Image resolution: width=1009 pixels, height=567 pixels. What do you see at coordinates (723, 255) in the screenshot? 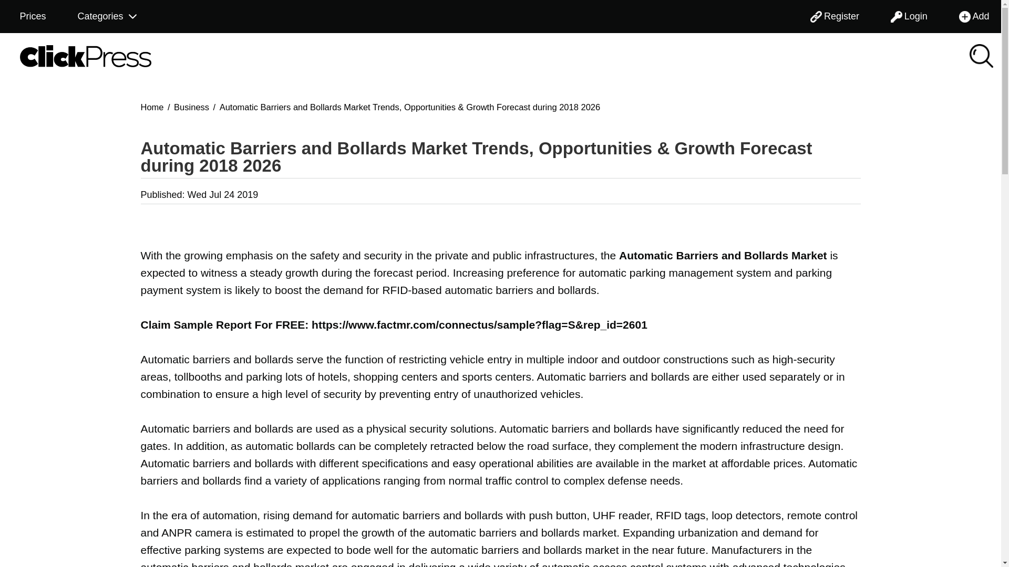
I see `Automatic Barriers and Bollards Market` at bounding box center [723, 255].